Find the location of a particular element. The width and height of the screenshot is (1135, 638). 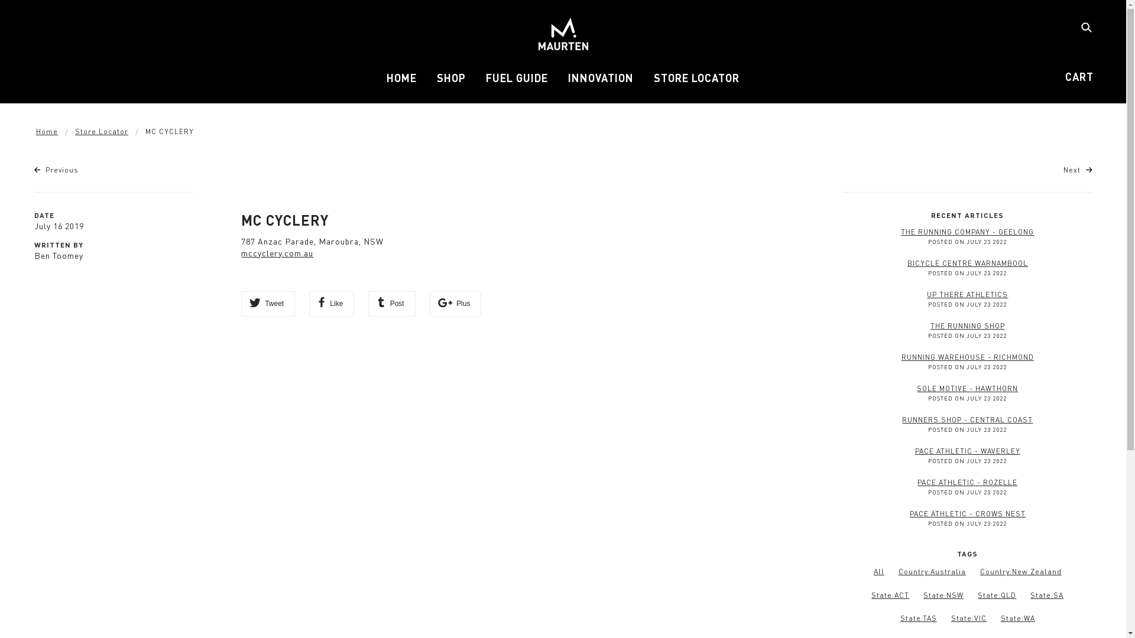

State:NSW is located at coordinates (943, 595).